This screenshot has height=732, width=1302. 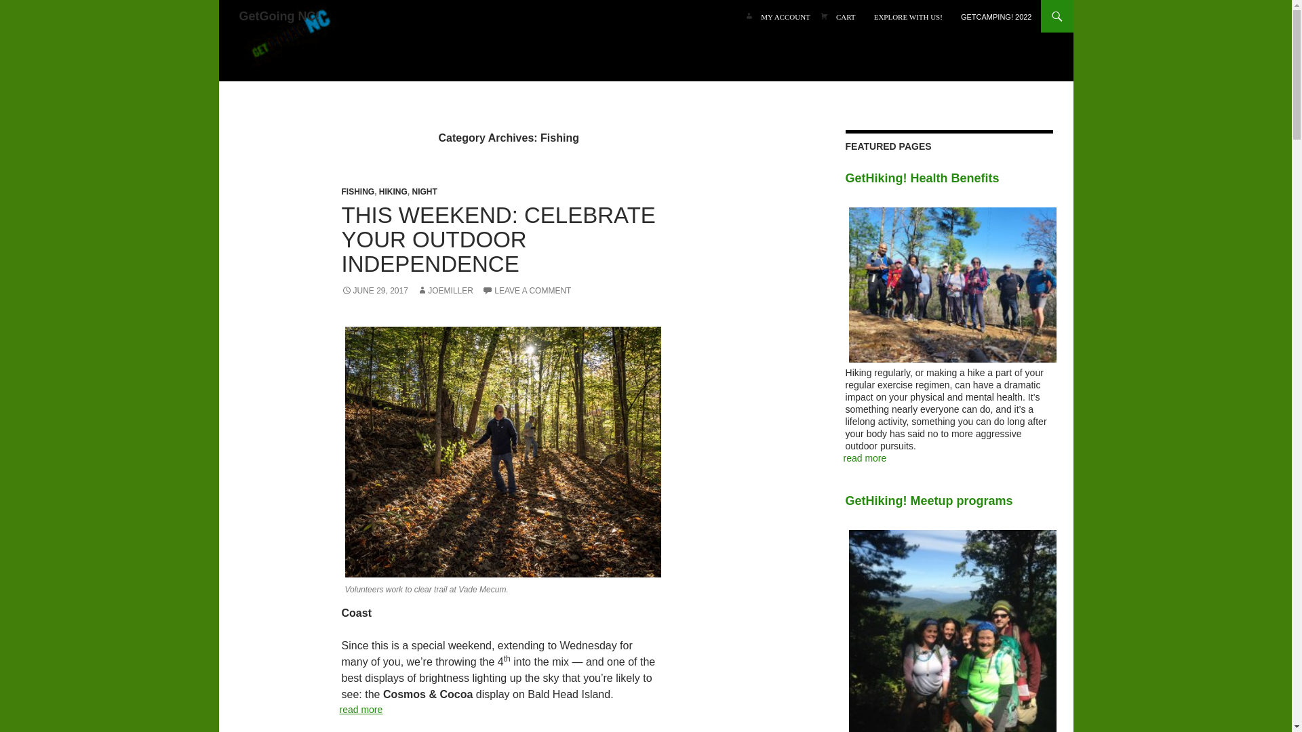 I want to click on HIKING, so click(x=393, y=192).